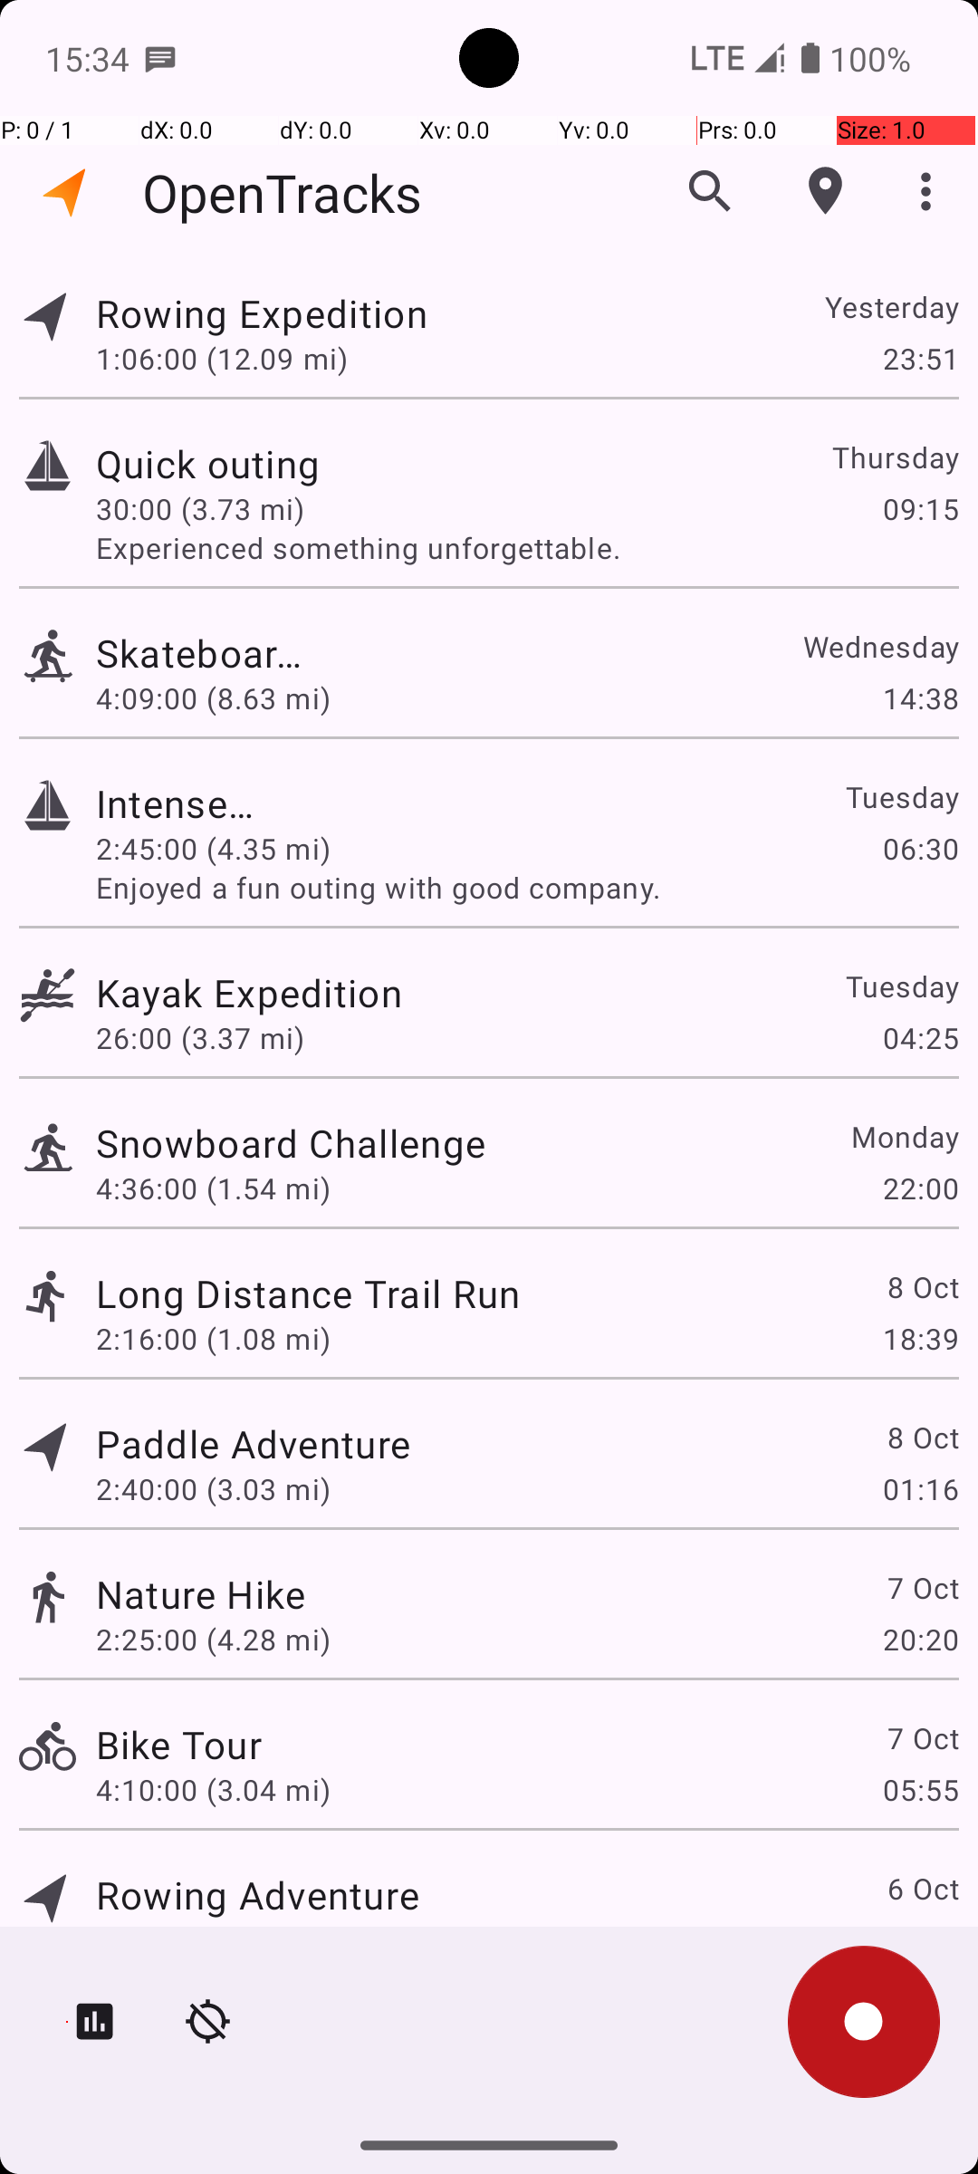 This screenshot has height=2174, width=978. Describe the element at coordinates (920, 1940) in the screenshot. I see `04:41` at that location.